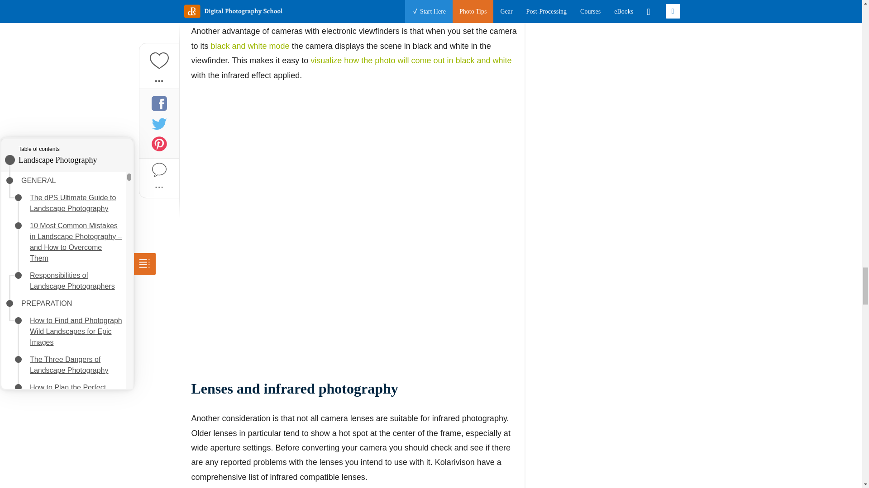  I want to click on Infrared filters, so click(60, 177).